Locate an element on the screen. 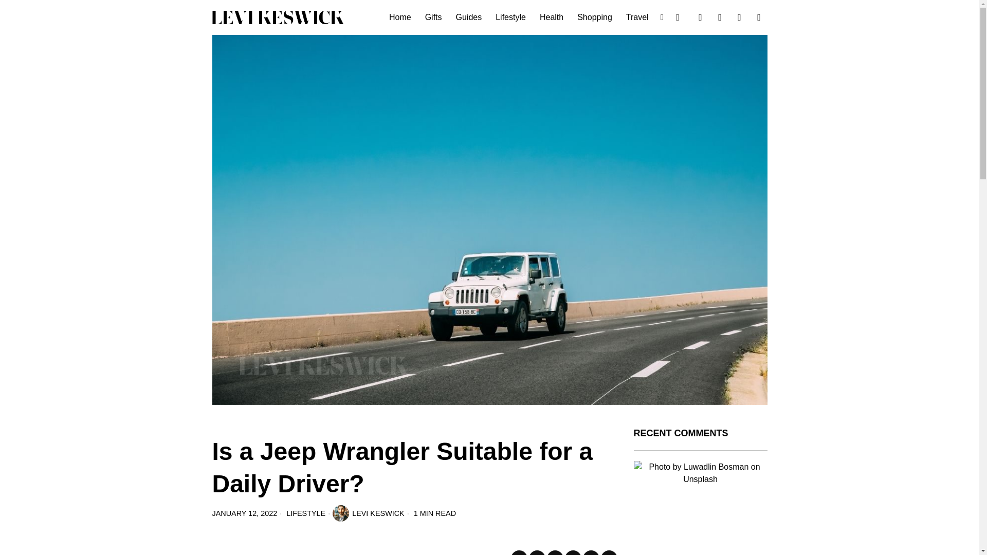 This screenshot has width=987, height=555. Shopping is located at coordinates (595, 17).